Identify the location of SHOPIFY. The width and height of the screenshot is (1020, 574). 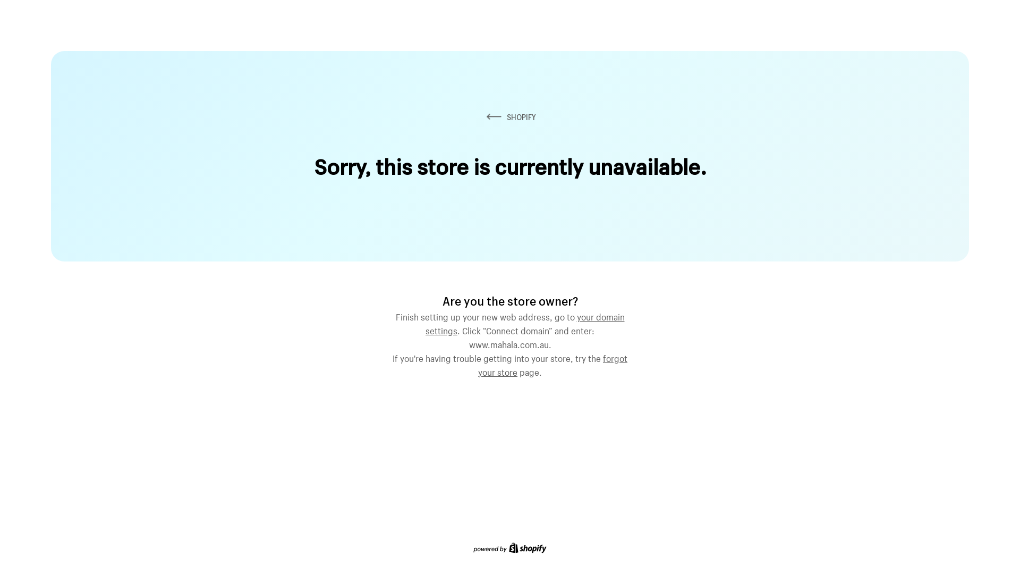
(510, 117).